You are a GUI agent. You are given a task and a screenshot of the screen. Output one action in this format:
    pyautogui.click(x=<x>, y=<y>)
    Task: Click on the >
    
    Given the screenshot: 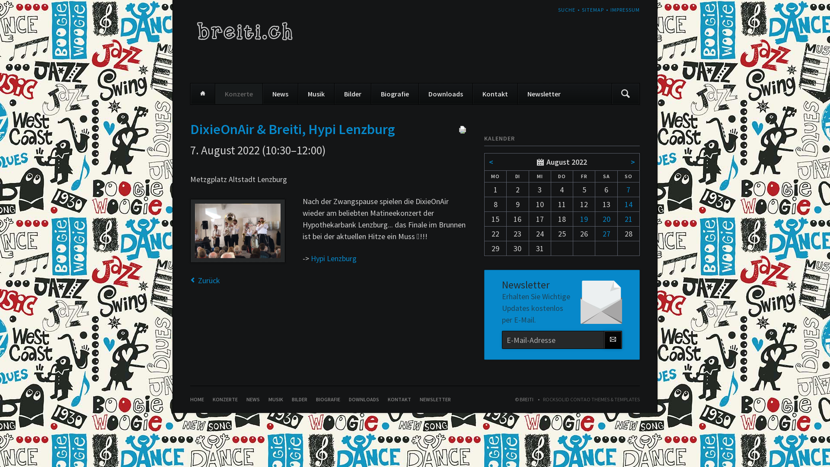 What is the action you would take?
    pyautogui.click(x=633, y=162)
    